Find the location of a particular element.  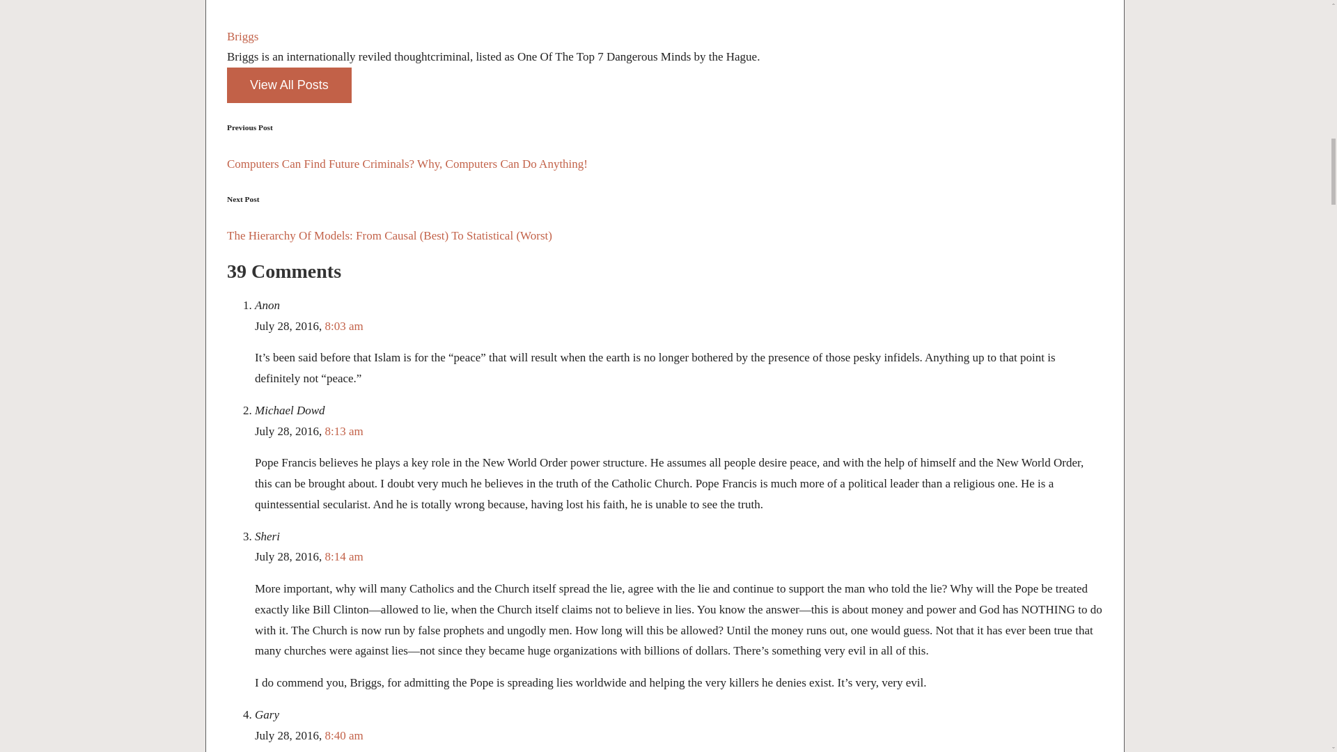

View All Posts is located at coordinates (289, 85).